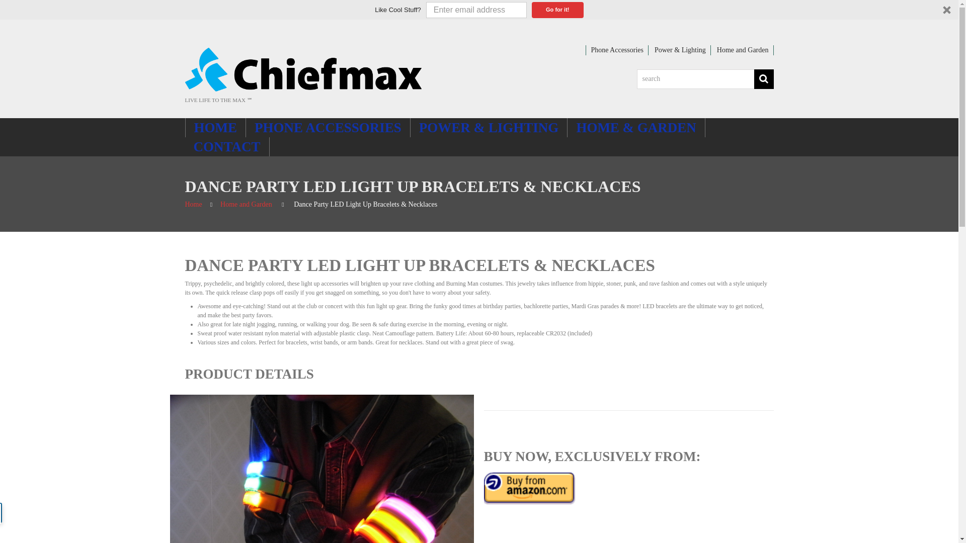 The height and width of the screenshot is (543, 966). What do you see at coordinates (617, 49) in the screenshot?
I see `Phone Accessories` at bounding box center [617, 49].